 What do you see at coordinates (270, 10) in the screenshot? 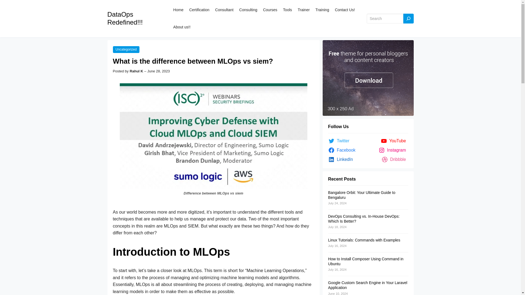
I see `Courses` at bounding box center [270, 10].